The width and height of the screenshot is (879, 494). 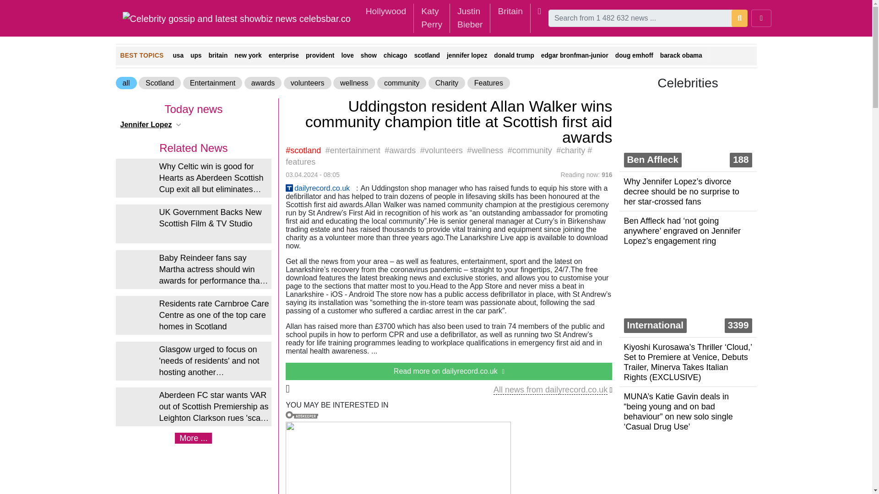 I want to click on Justin Bieber, so click(x=470, y=18).